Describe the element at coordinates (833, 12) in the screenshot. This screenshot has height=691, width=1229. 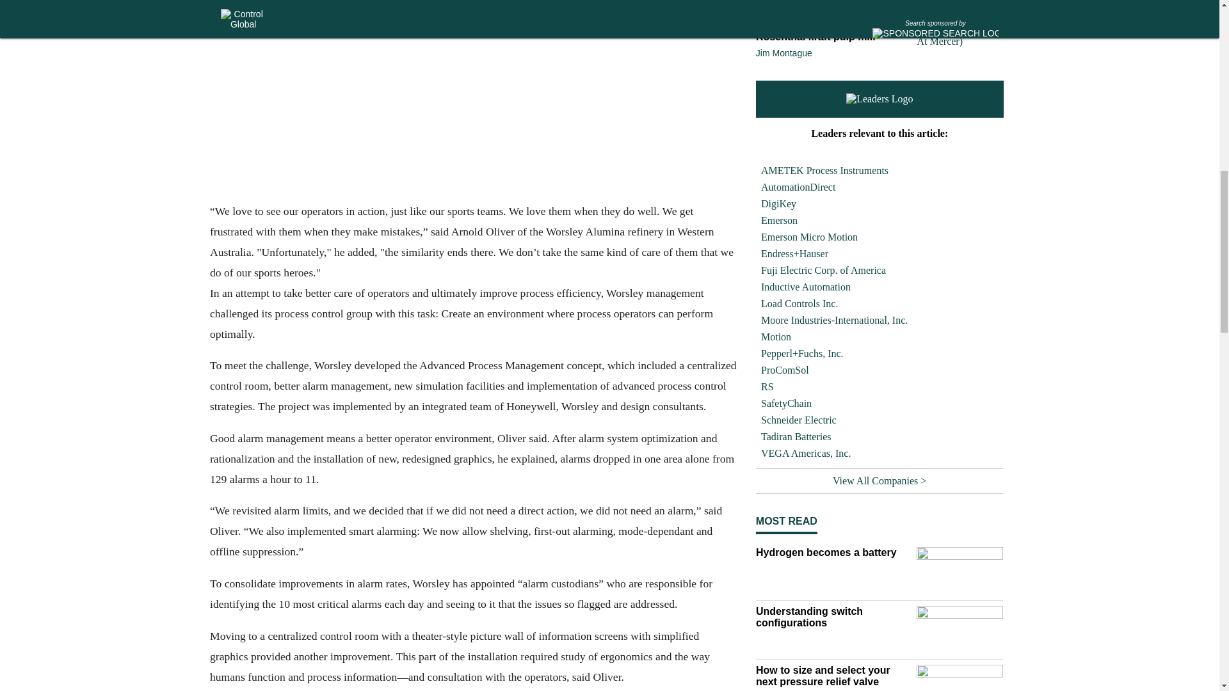
I see `Industry News` at that location.